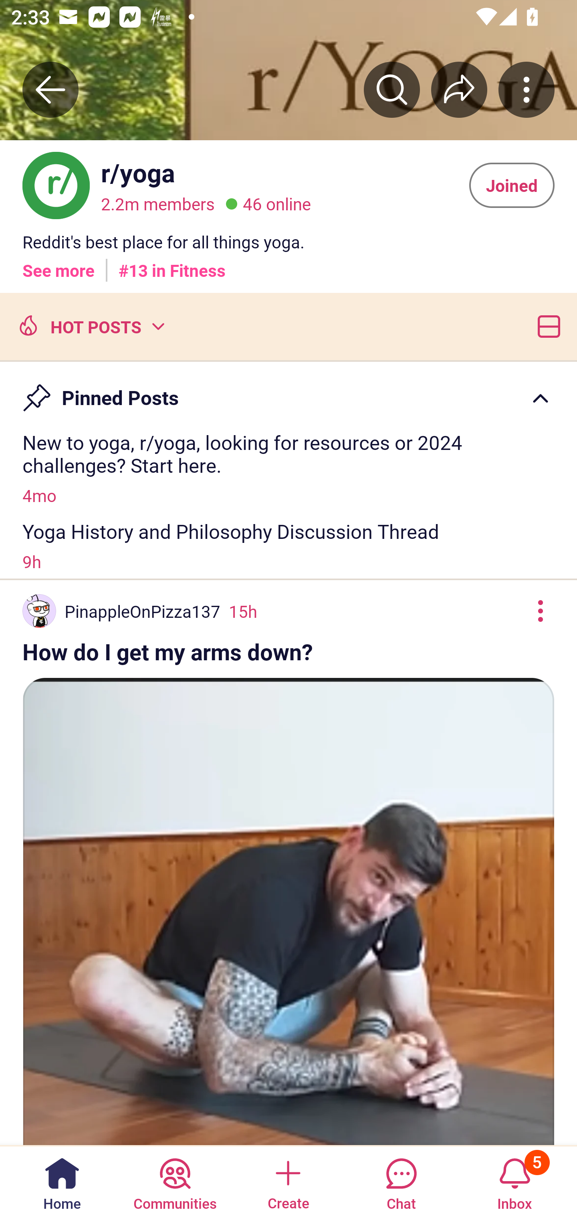  I want to click on Chat, so click(401, 1181).